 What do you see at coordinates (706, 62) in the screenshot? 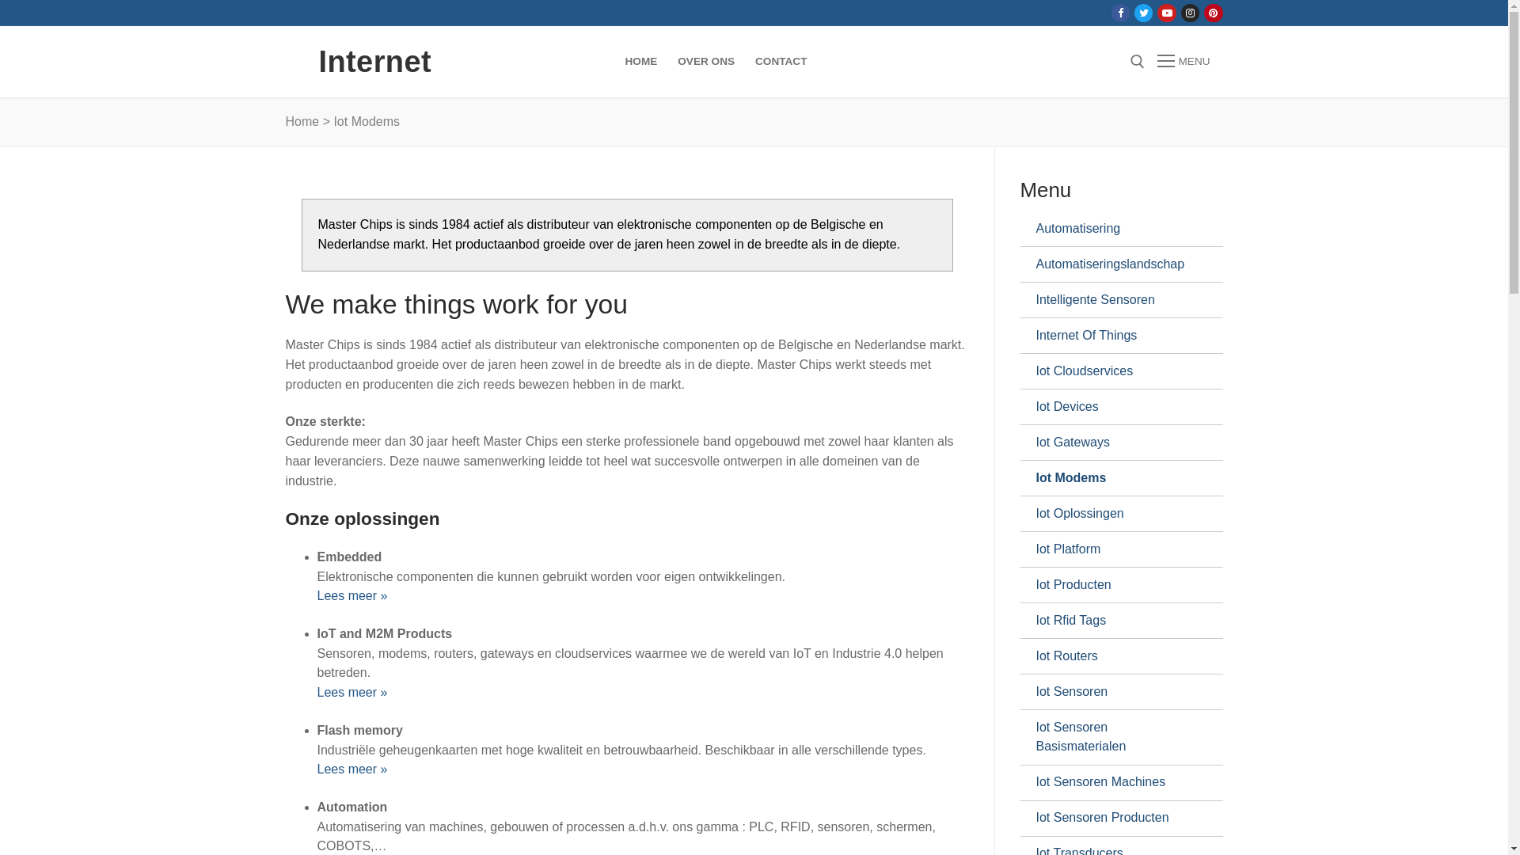
I see `OVER ONS` at bounding box center [706, 62].